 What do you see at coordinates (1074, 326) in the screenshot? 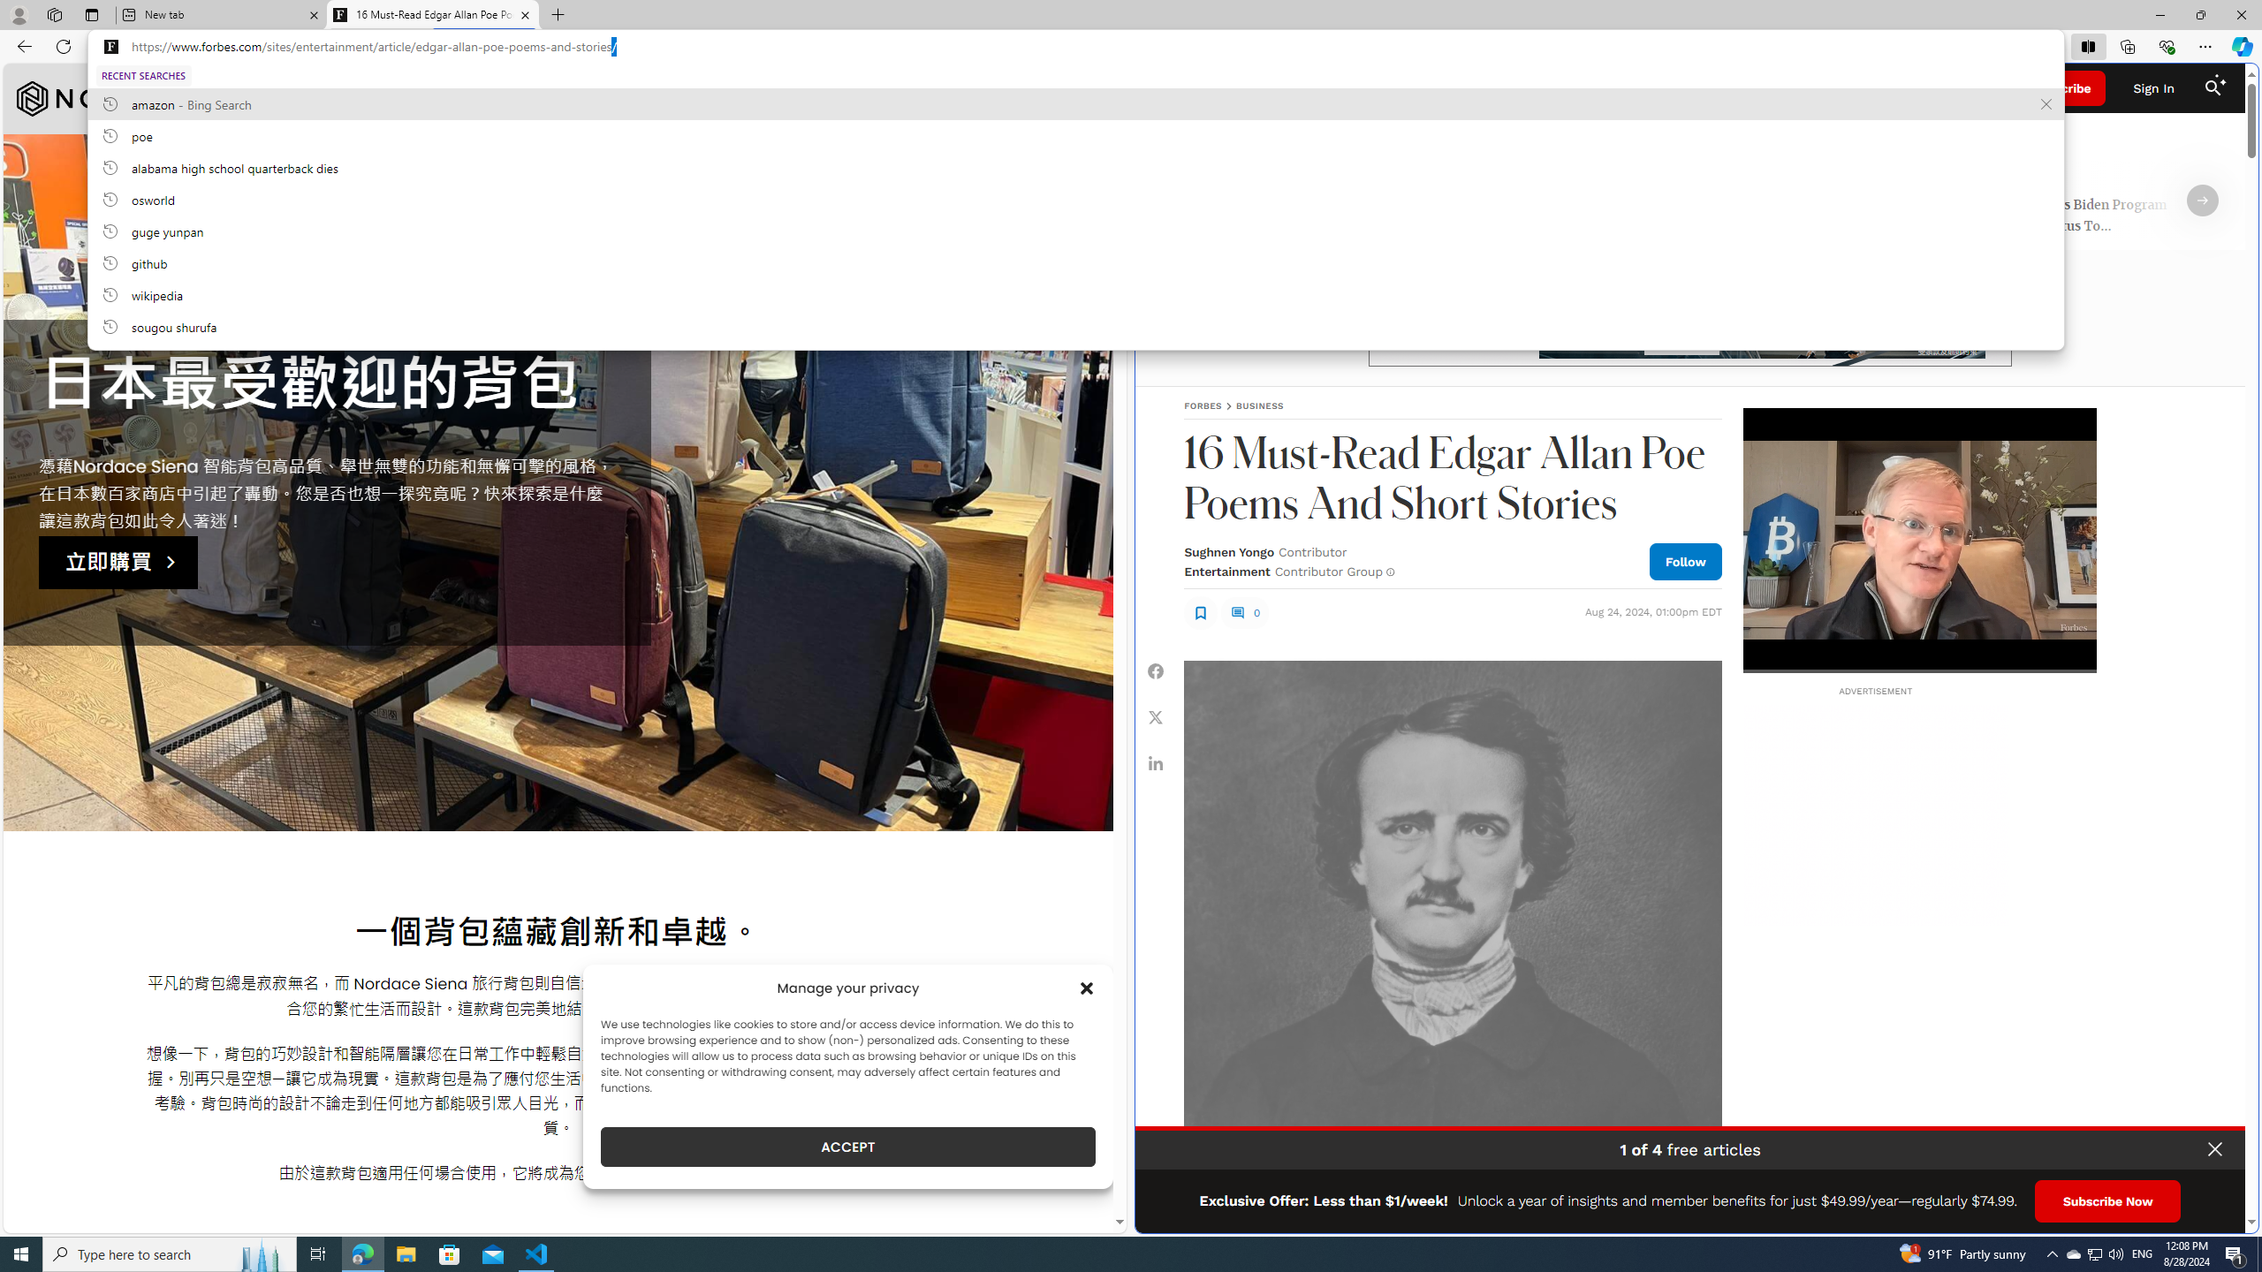
I see `sougou shurufa, recent searches from history` at bounding box center [1074, 326].